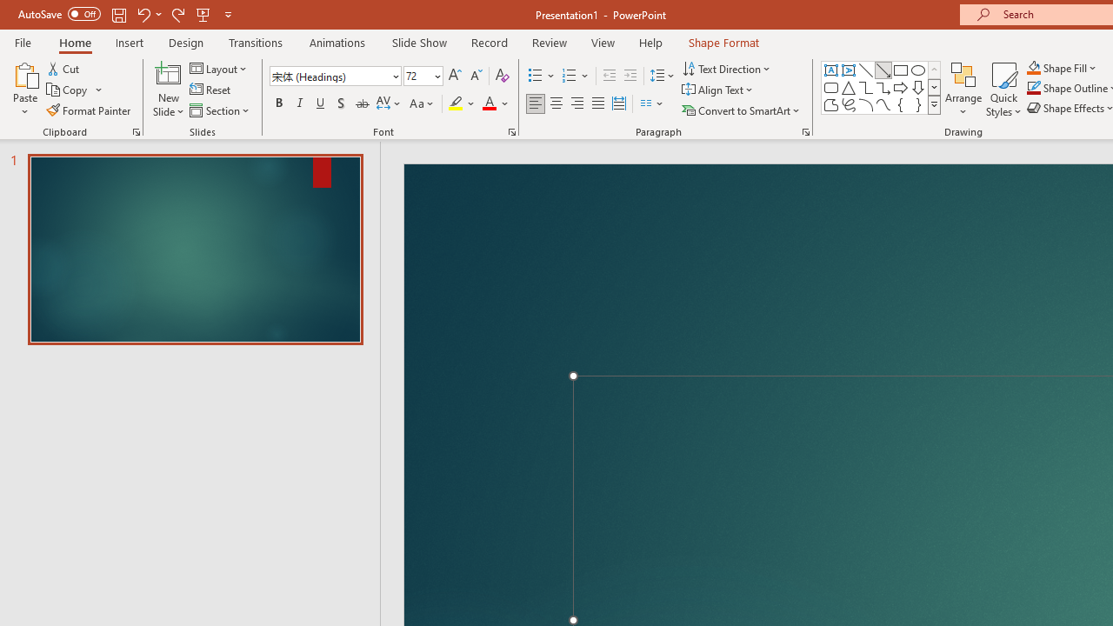  I want to click on Numbering, so click(569, 77).